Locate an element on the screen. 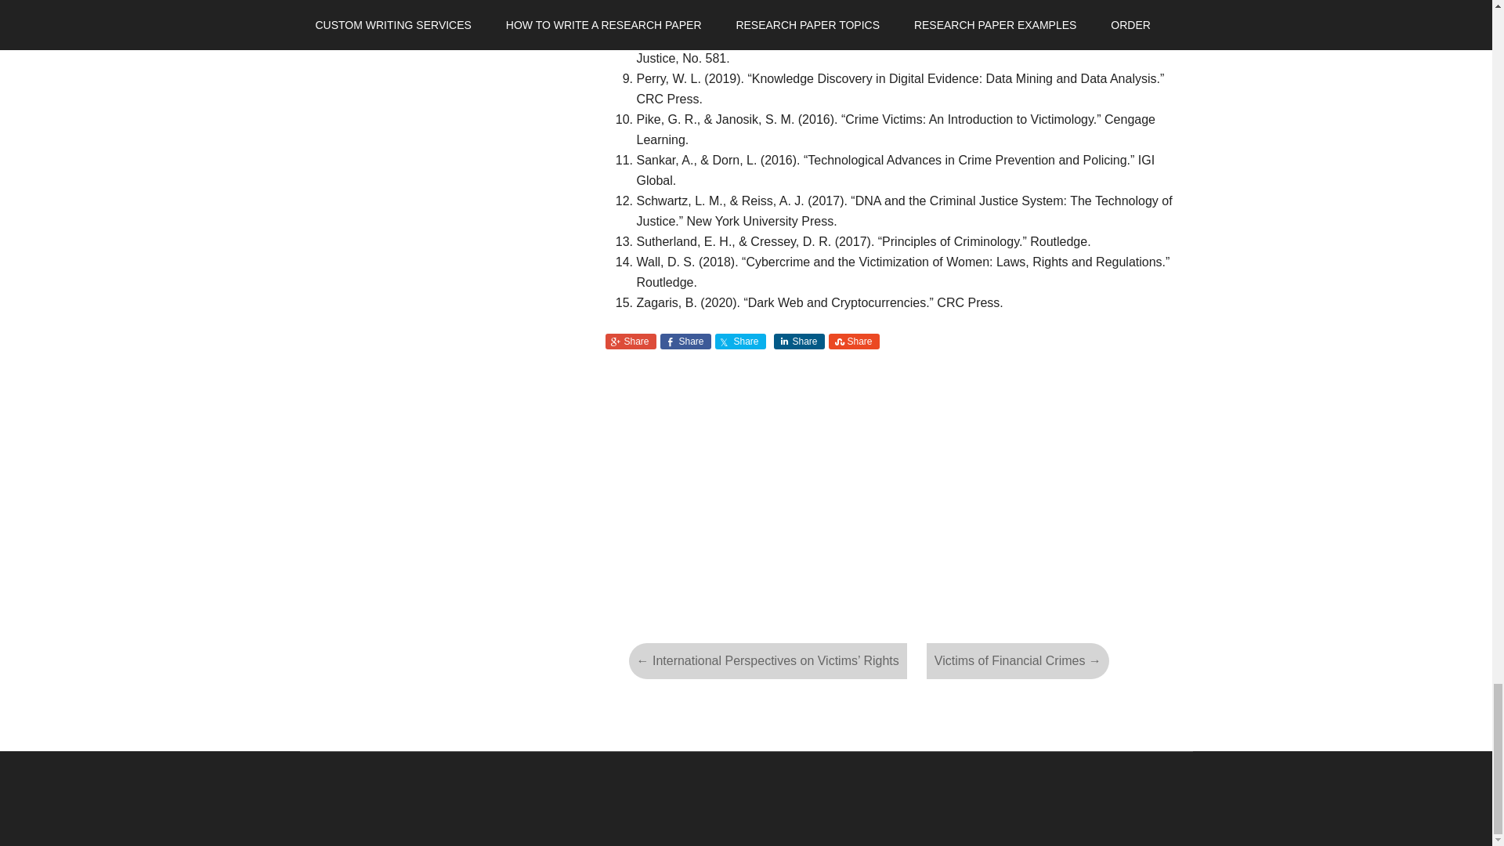 This screenshot has height=846, width=1504. Share is located at coordinates (799, 342).